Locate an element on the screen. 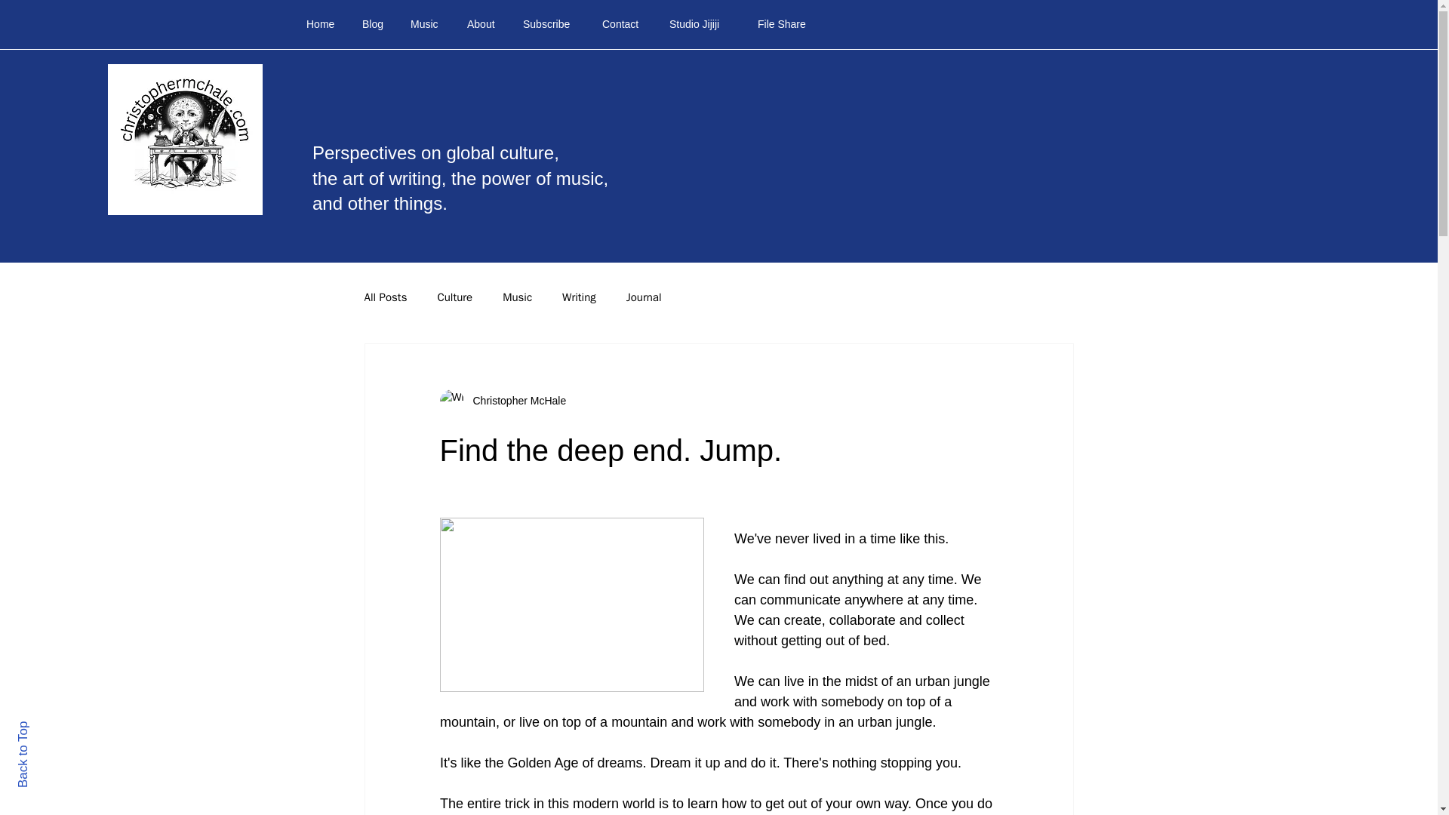  Journal is located at coordinates (644, 297).